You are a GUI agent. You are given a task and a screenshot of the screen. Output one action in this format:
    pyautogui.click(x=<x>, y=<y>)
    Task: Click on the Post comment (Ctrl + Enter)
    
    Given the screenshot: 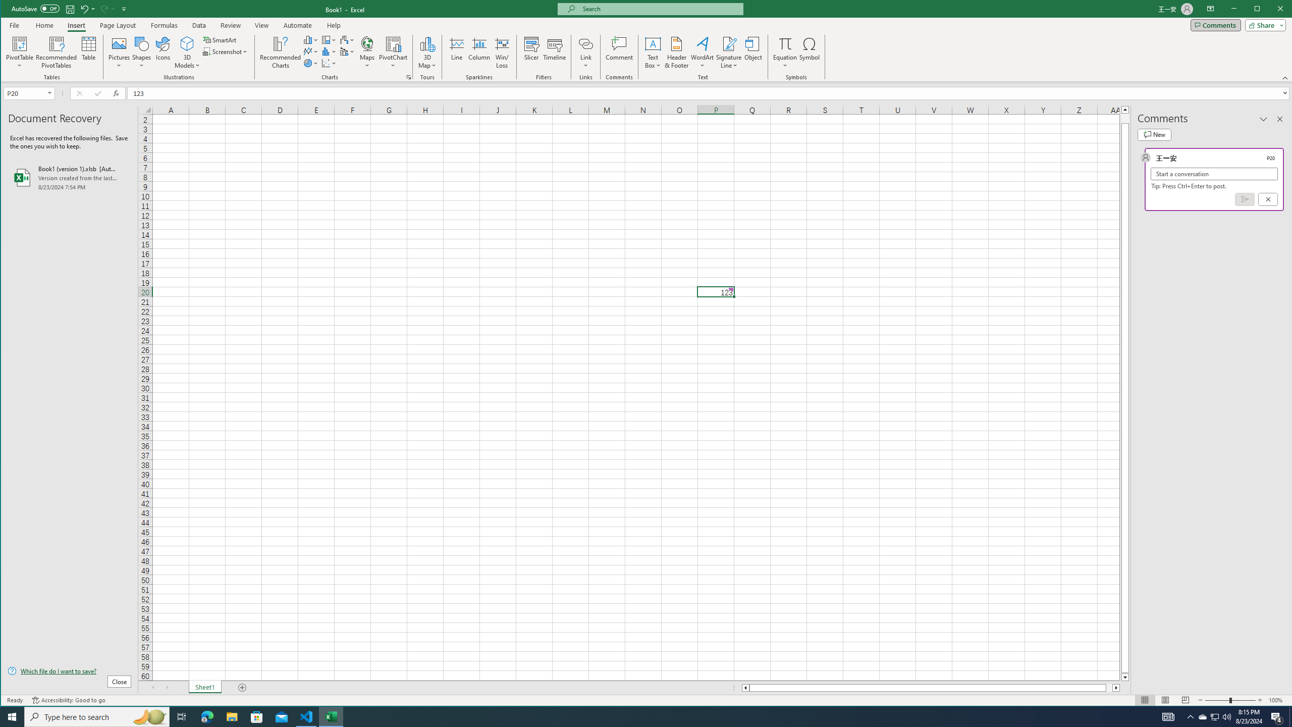 What is the action you would take?
    pyautogui.click(x=1245, y=199)
    